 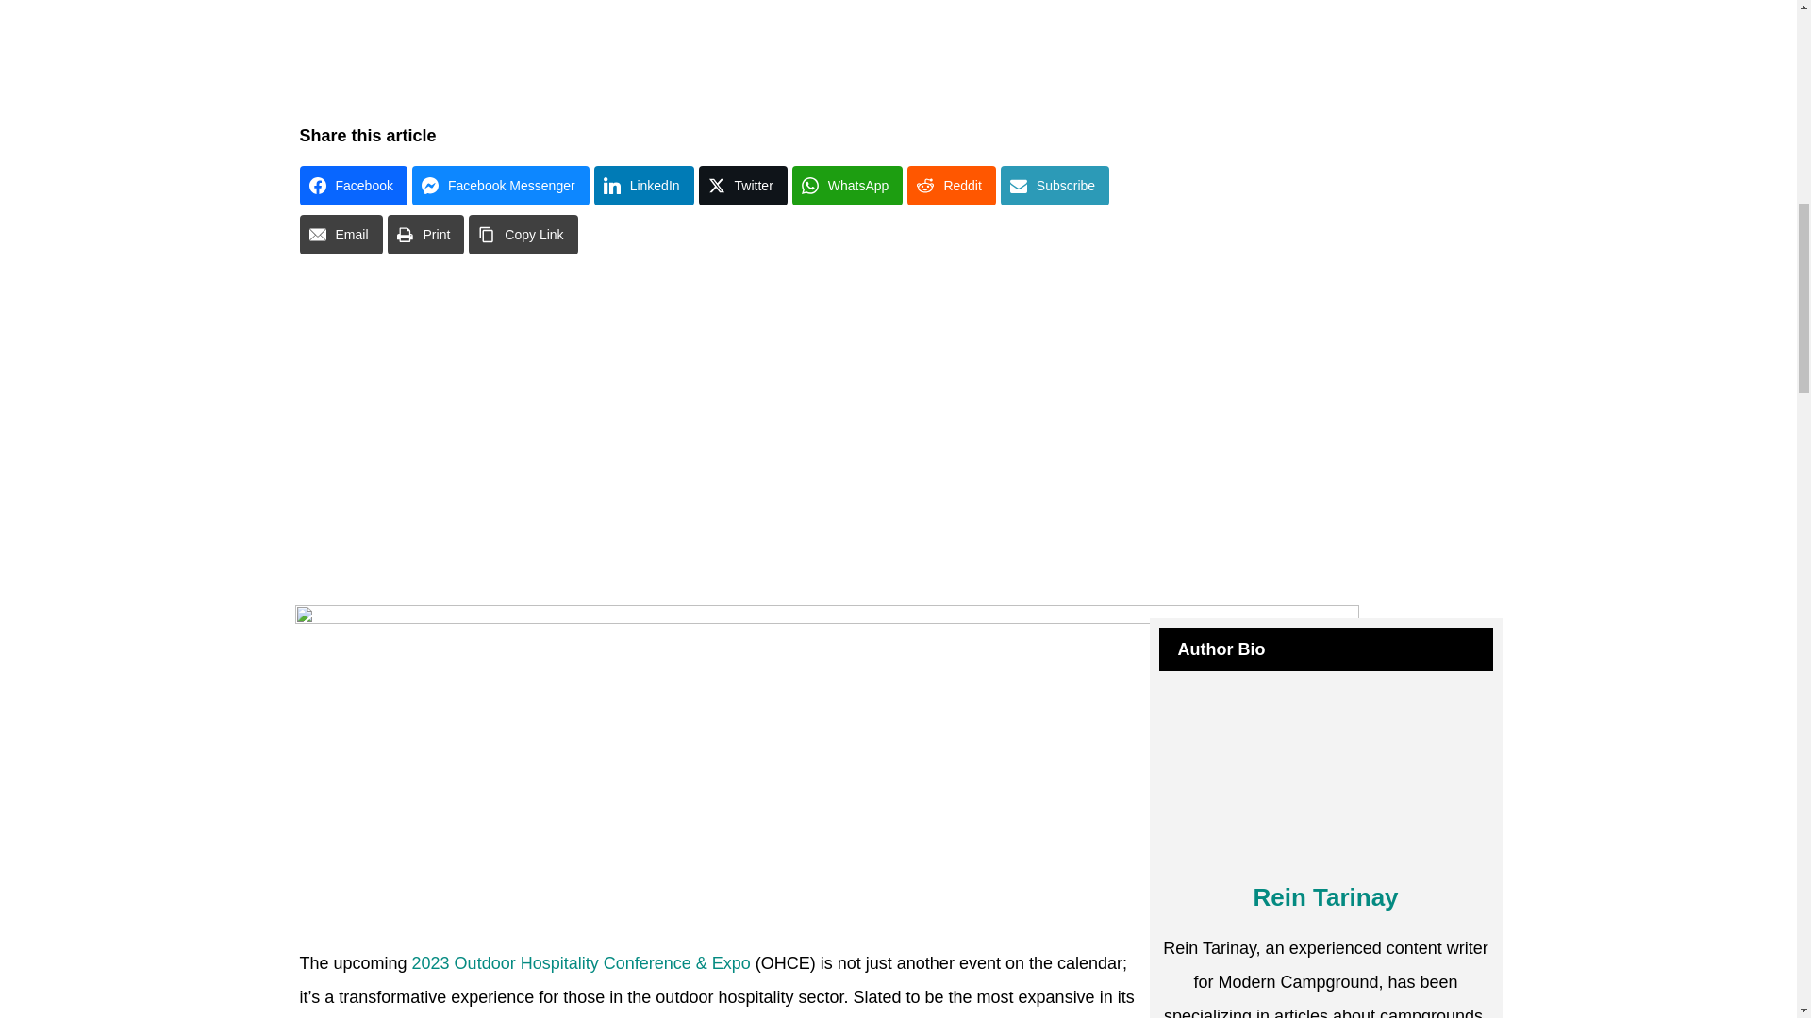 What do you see at coordinates (1055, 186) in the screenshot?
I see `Share on Subscribe` at bounding box center [1055, 186].